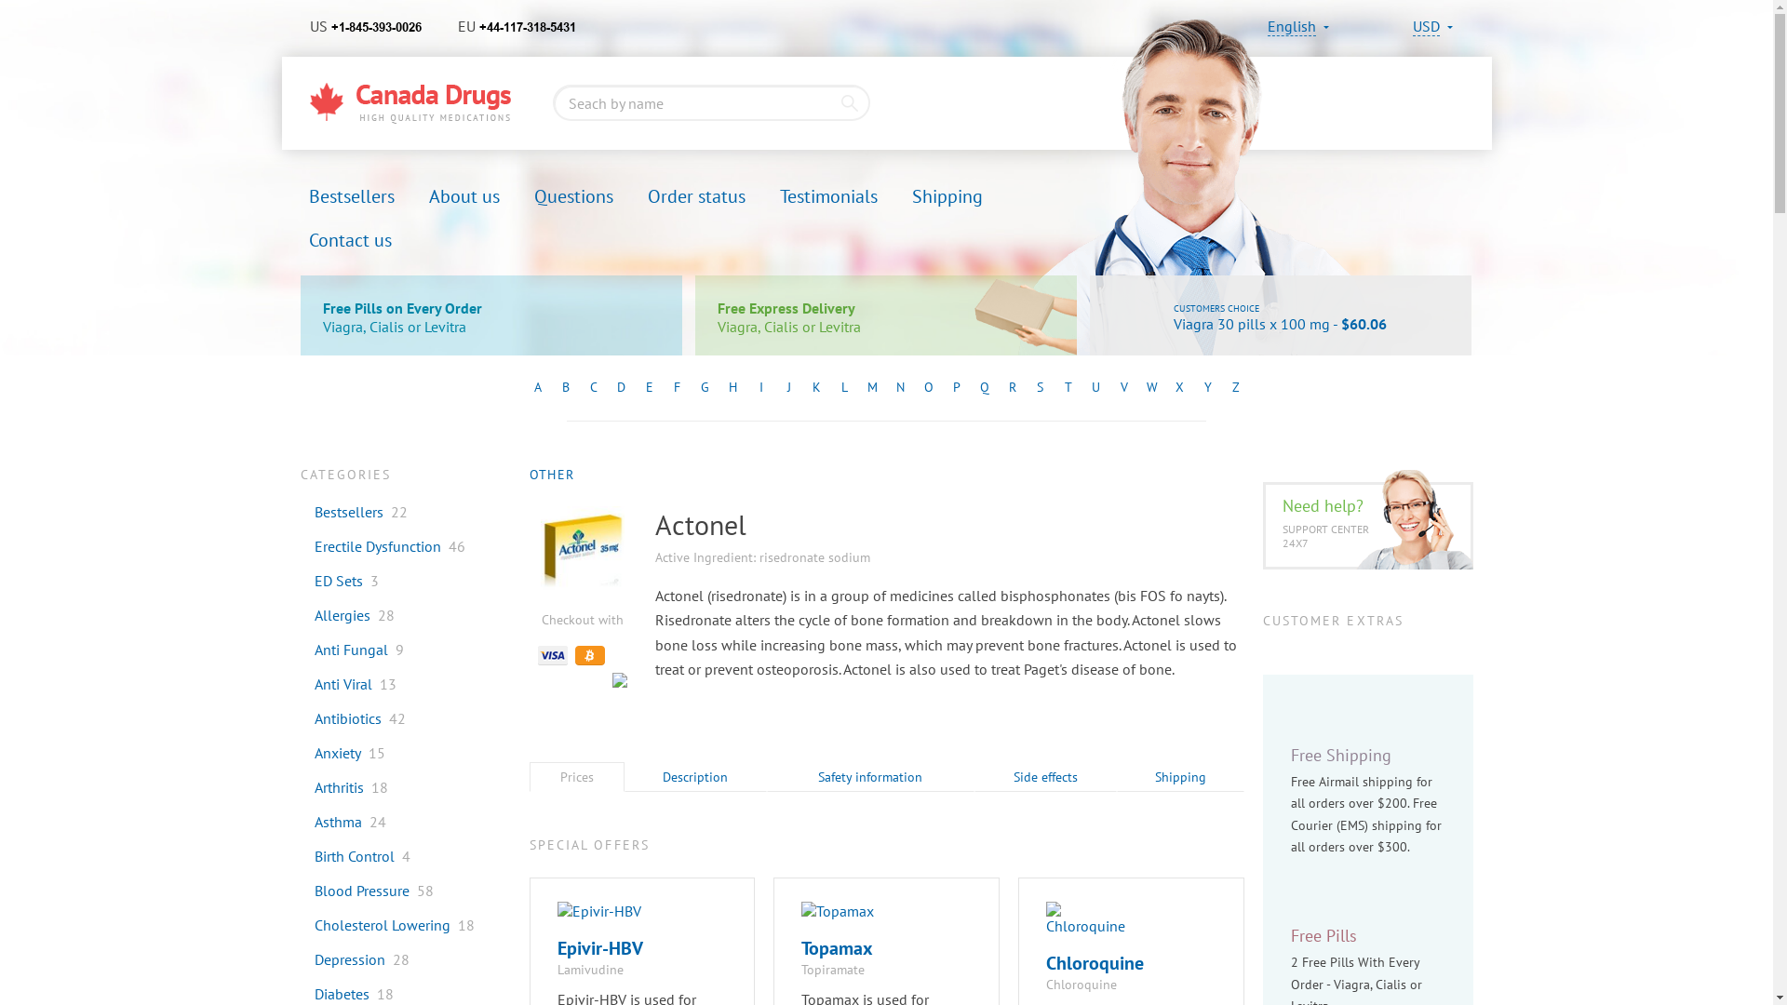 The height and width of the screenshot is (1005, 1787). I want to click on Free Pills on Every Order
Viagra, Cialis or Levitra, so click(490, 315).